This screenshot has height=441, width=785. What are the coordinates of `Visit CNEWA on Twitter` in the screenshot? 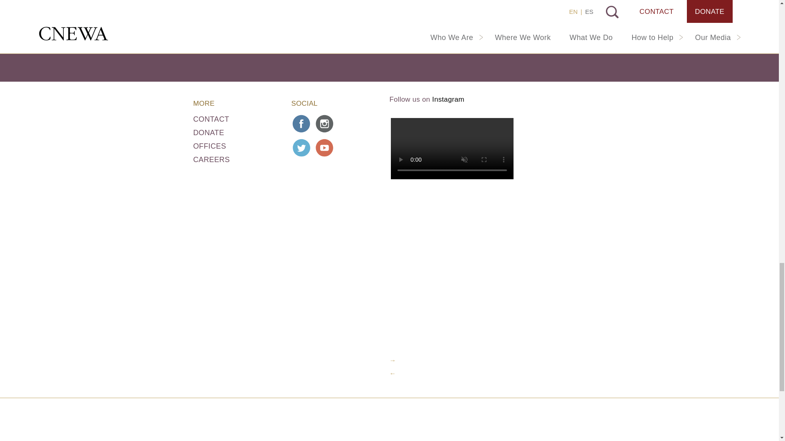 It's located at (301, 147).